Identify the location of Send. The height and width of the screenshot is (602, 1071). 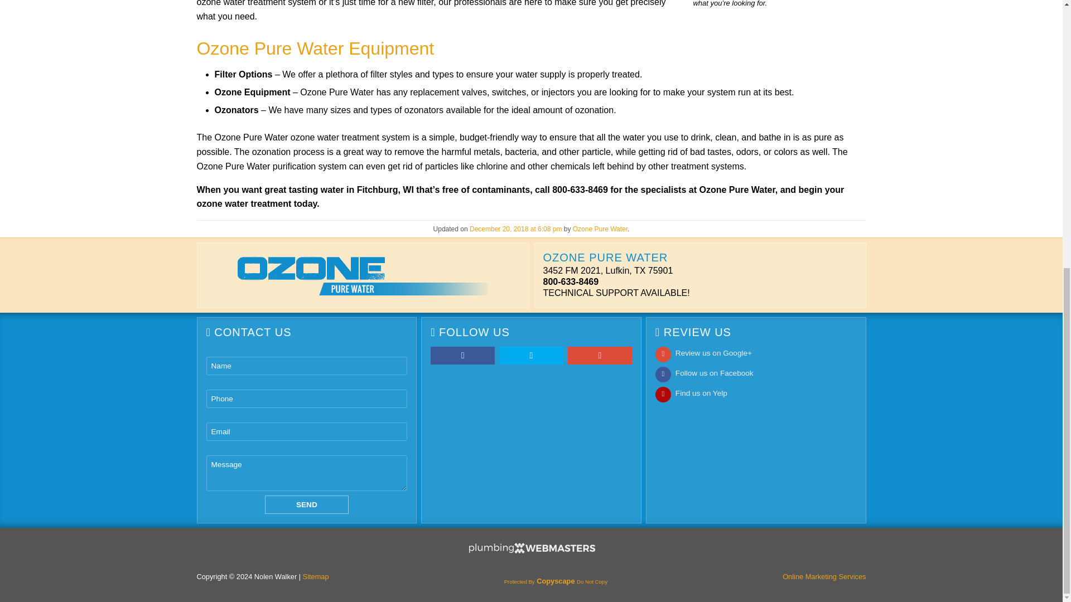
(307, 504).